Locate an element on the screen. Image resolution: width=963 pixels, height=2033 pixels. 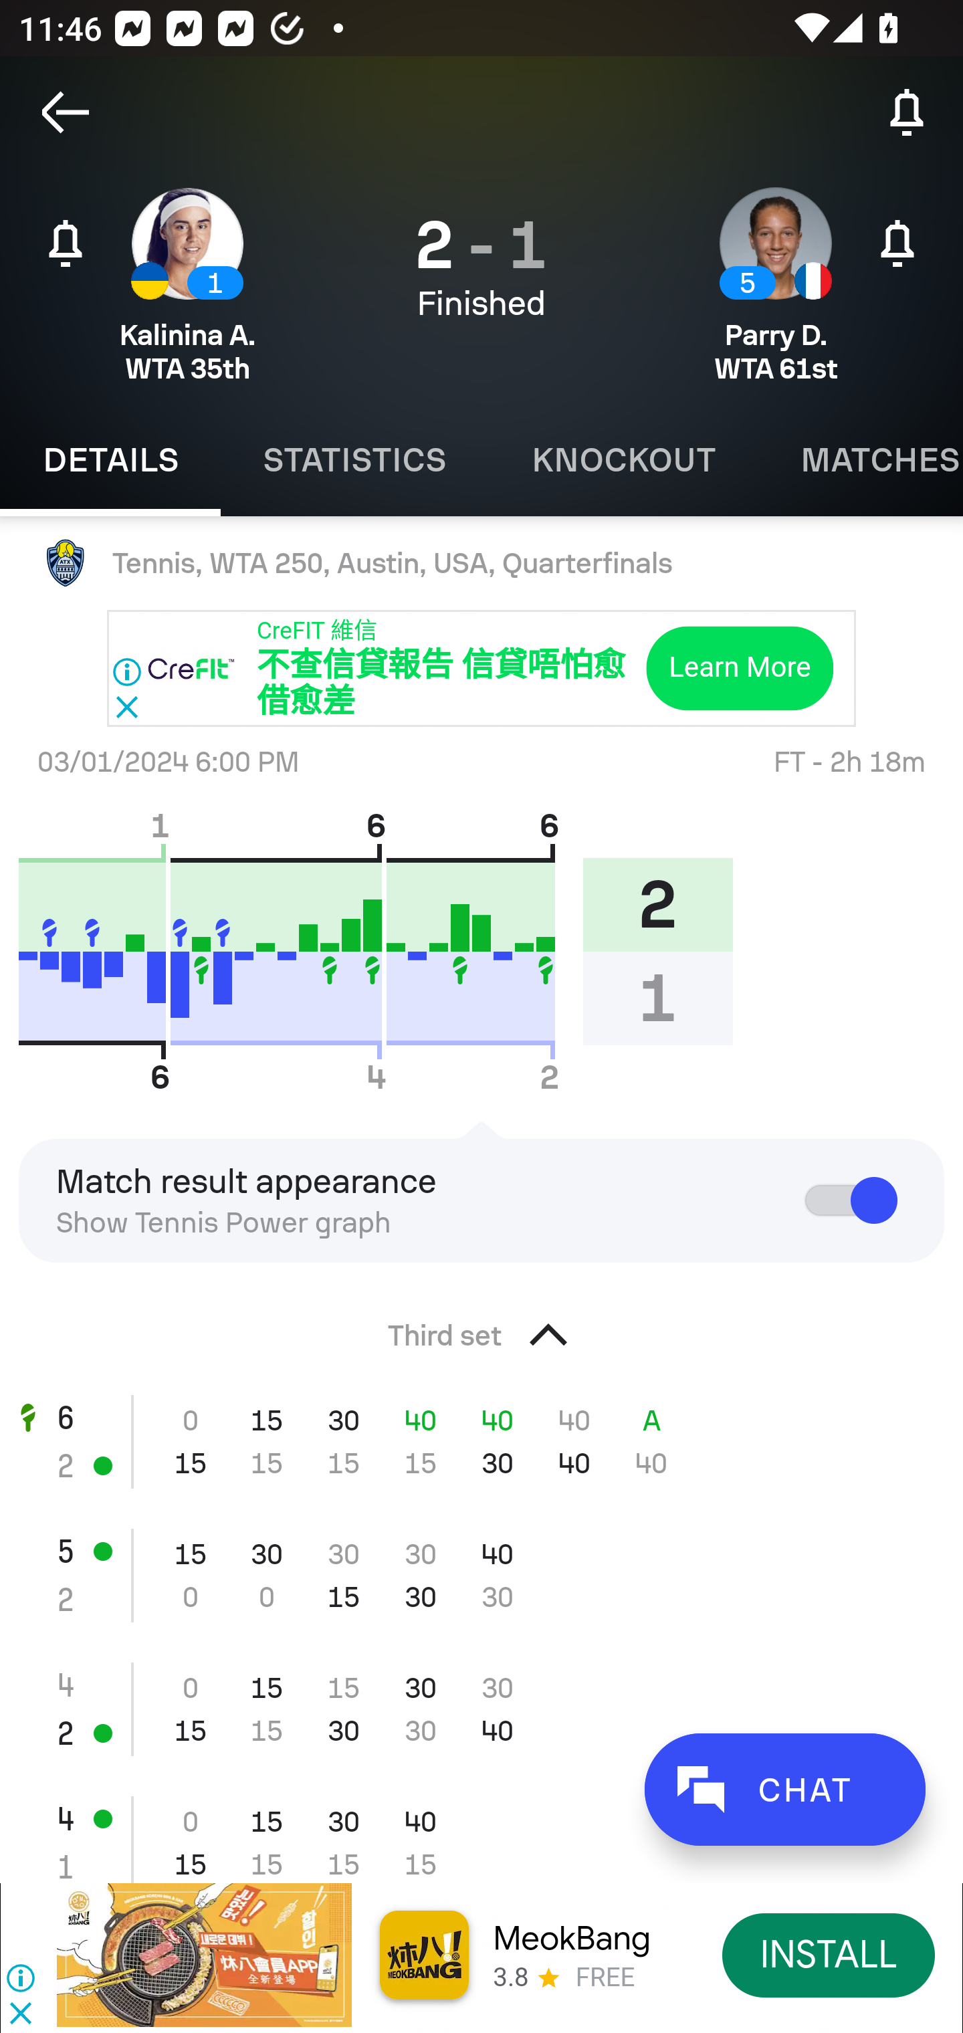
MeokBang is located at coordinates (571, 1938).